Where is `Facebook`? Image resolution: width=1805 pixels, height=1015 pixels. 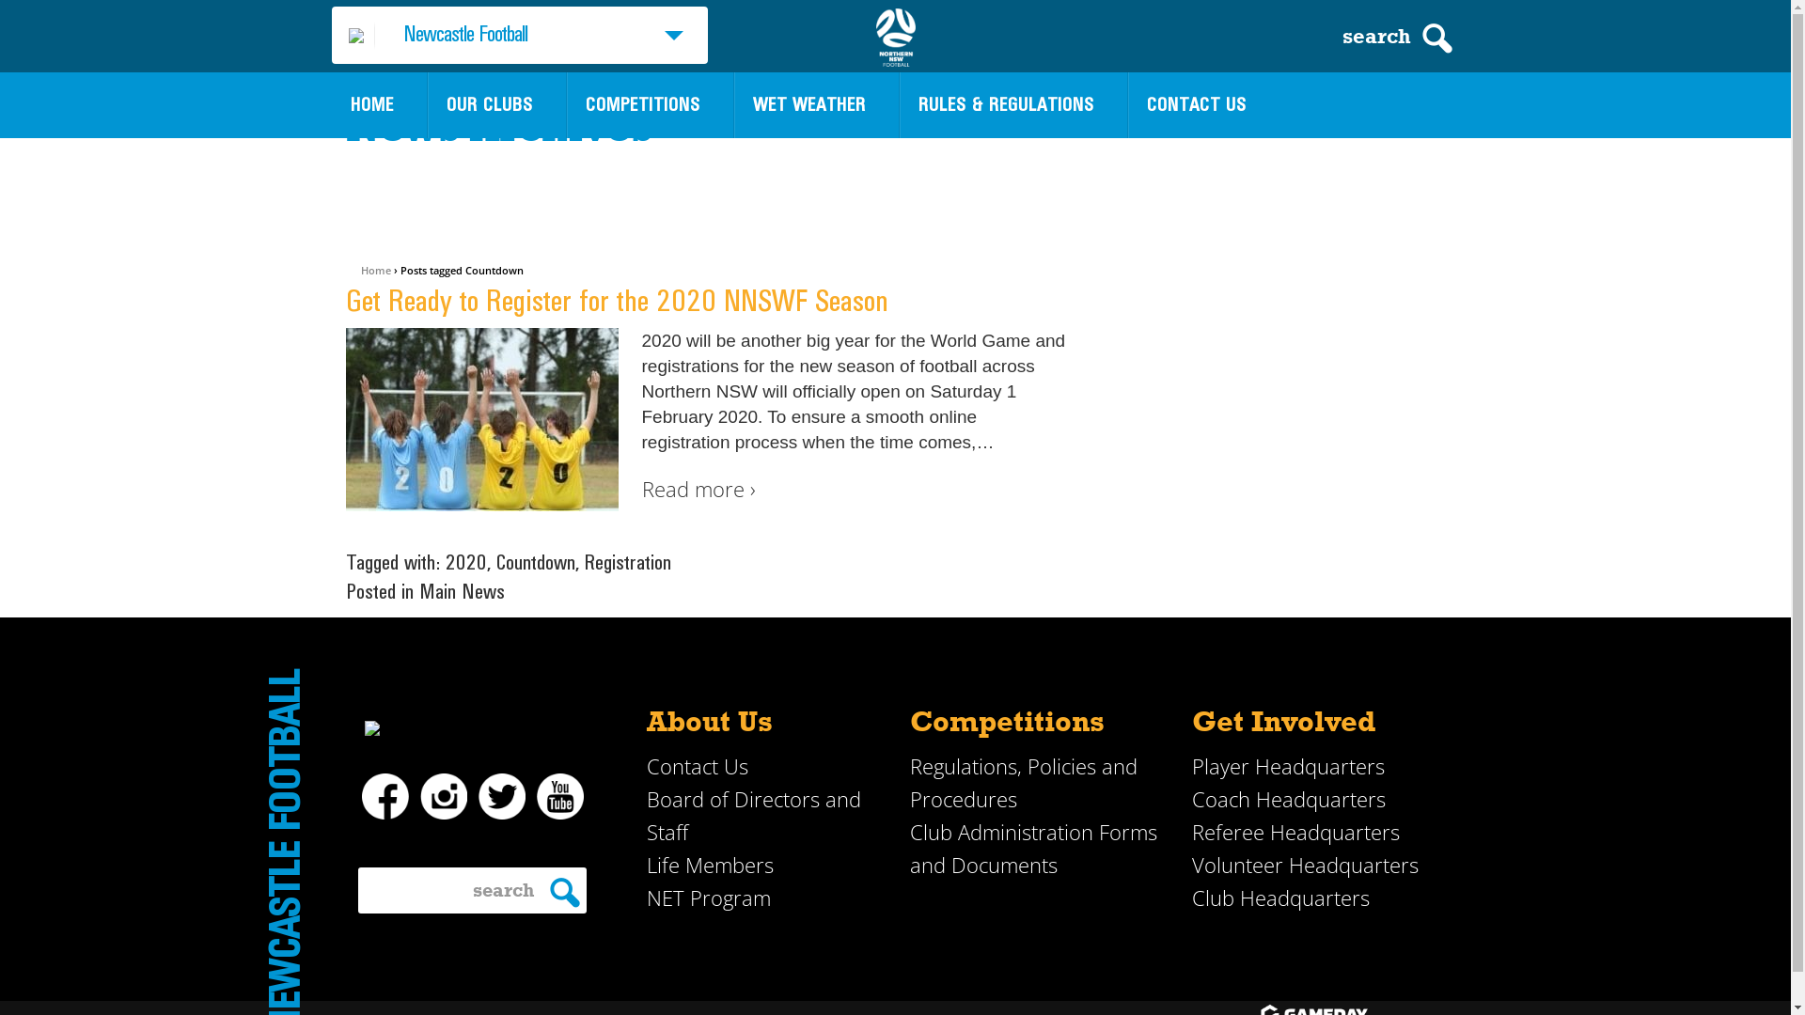
Facebook is located at coordinates (385, 797).